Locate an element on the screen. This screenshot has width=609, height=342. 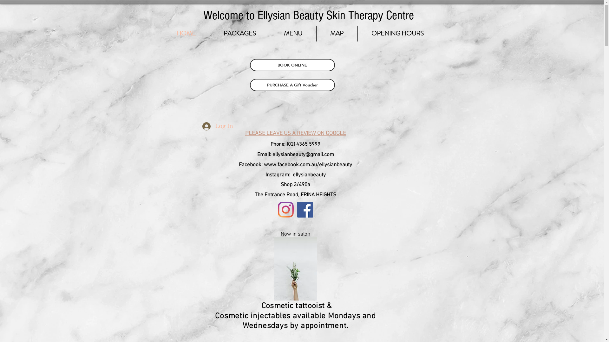
MENU is located at coordinates (293, 34).